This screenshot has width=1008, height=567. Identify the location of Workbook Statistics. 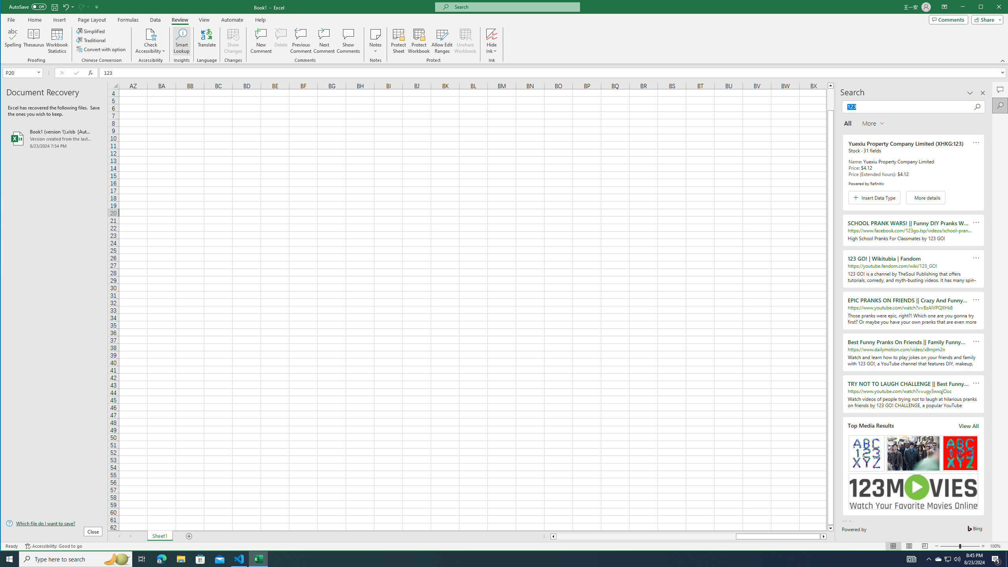
(57, 41).